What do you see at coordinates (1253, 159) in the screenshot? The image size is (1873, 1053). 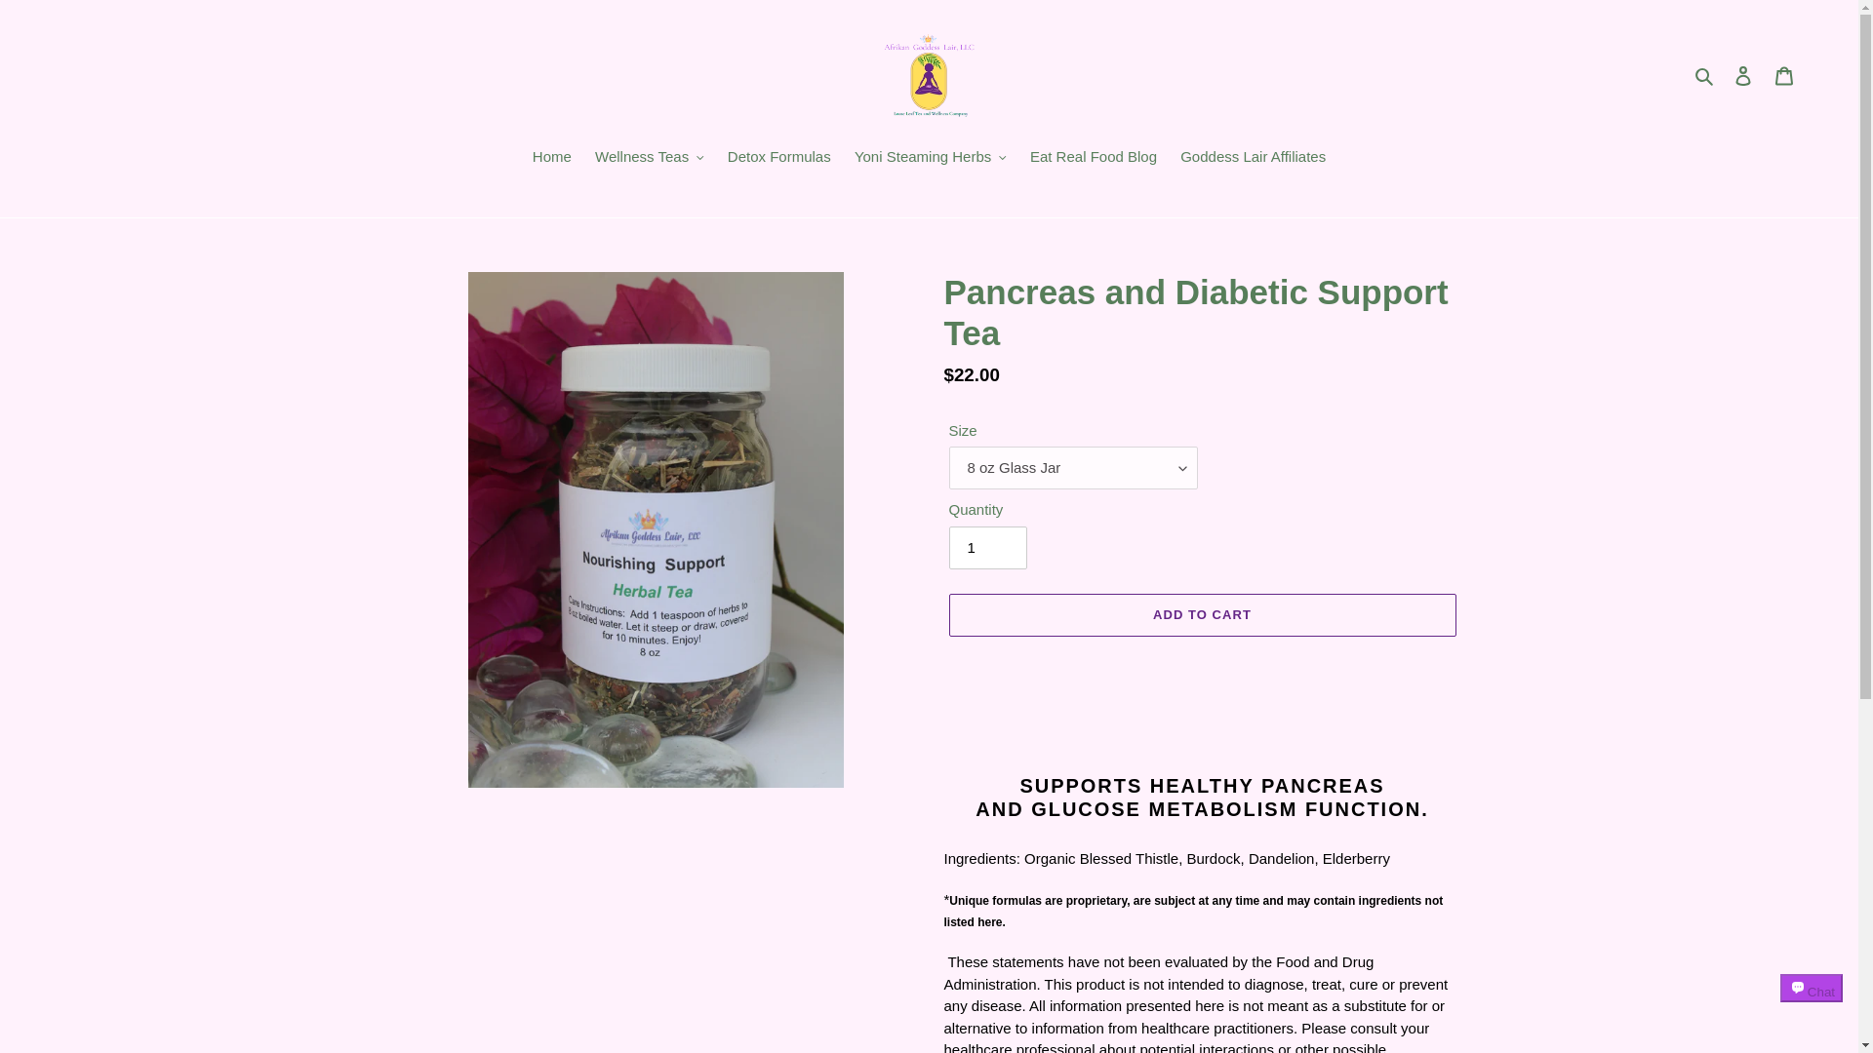 I see `Goddess Lair Affiliates` at bounding box center [1253, 159].